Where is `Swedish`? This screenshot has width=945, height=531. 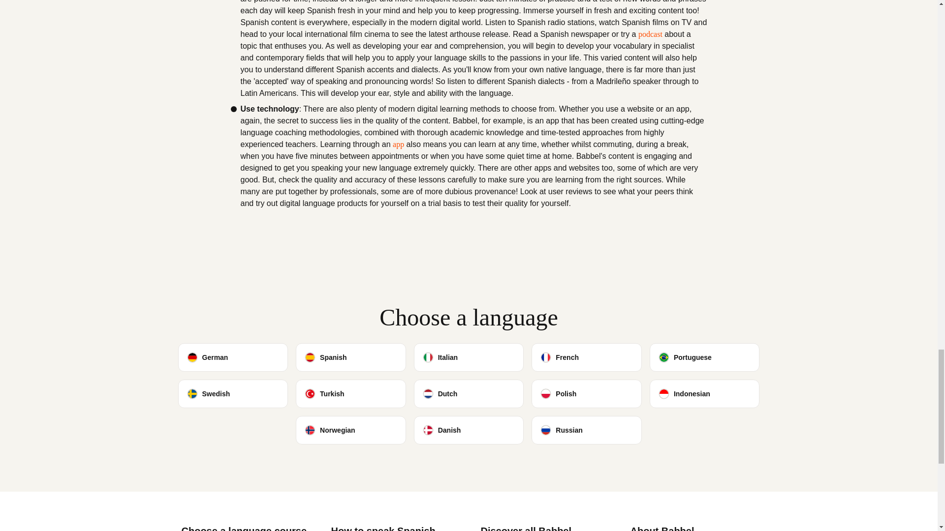
Swedish is located at coordinates (233, 394).